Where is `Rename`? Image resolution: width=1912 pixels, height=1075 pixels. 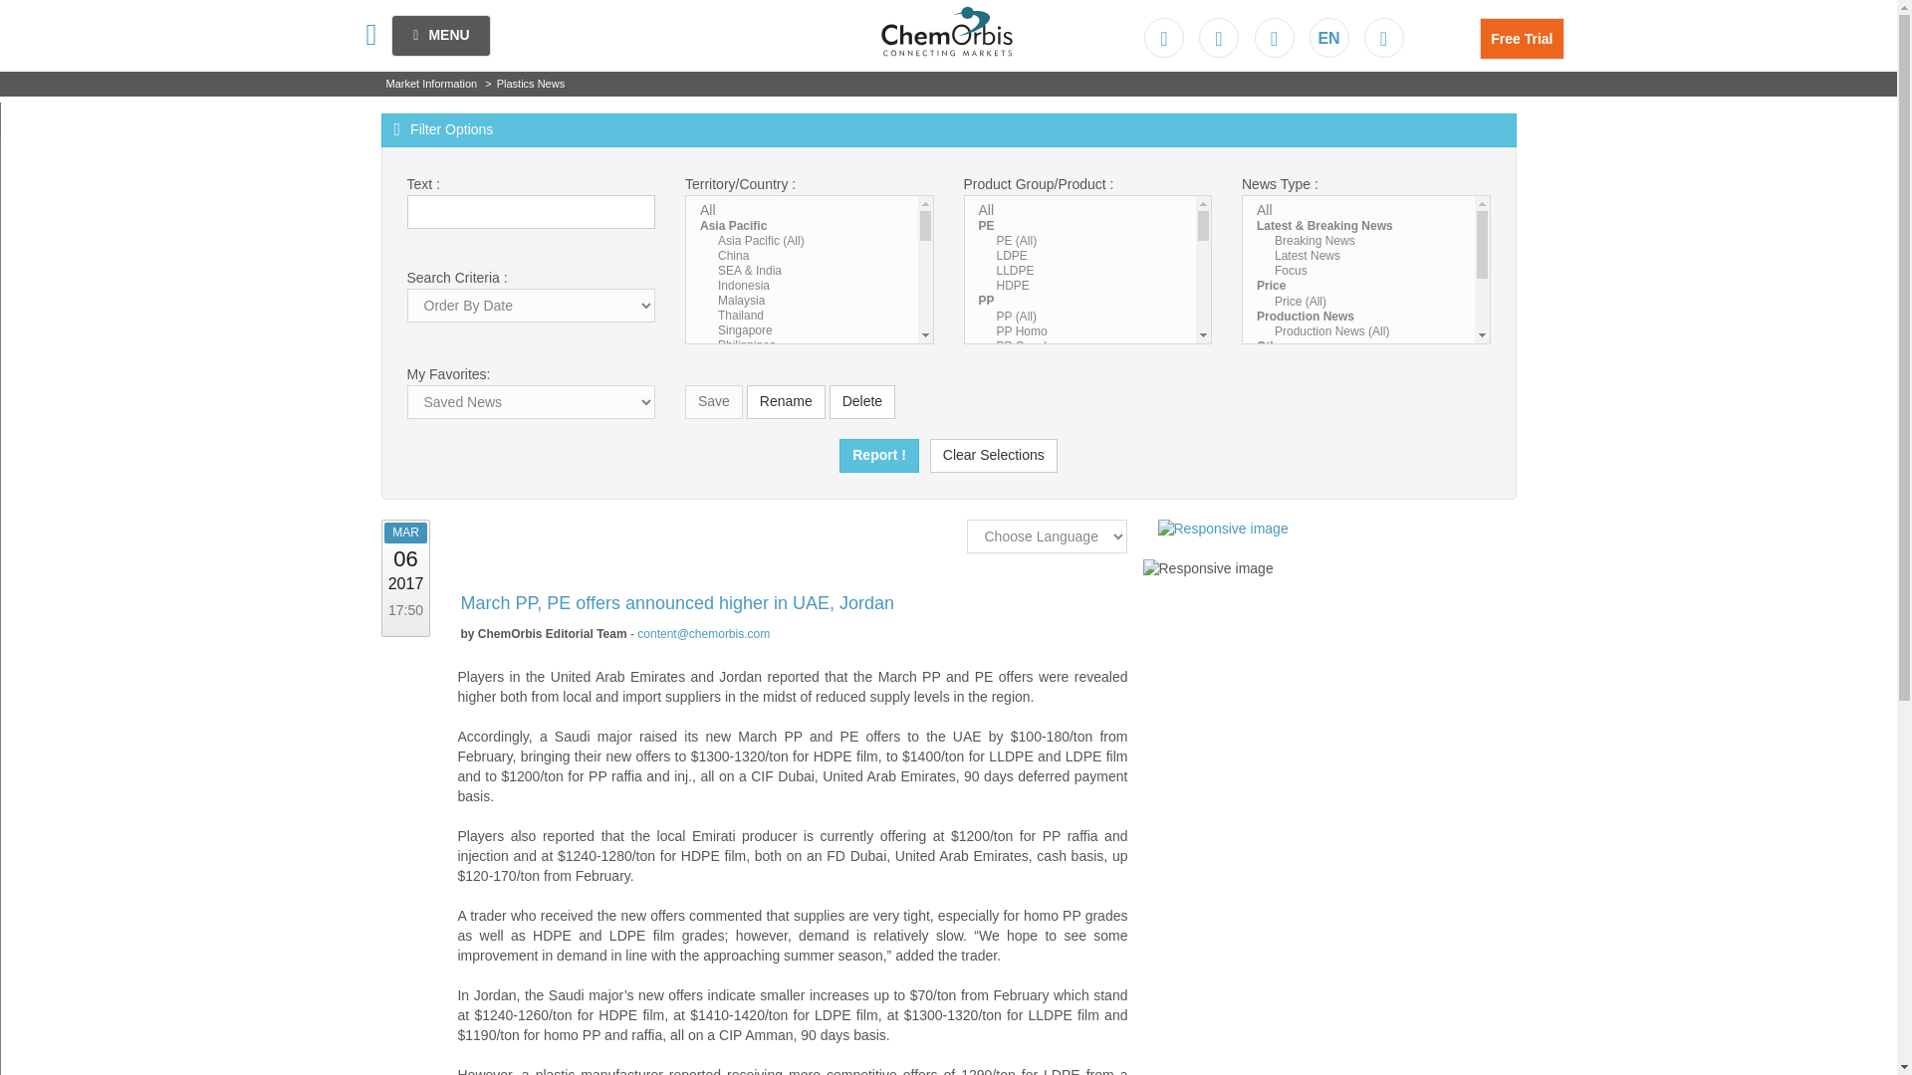 Rename is located at coordinates (787, 402).